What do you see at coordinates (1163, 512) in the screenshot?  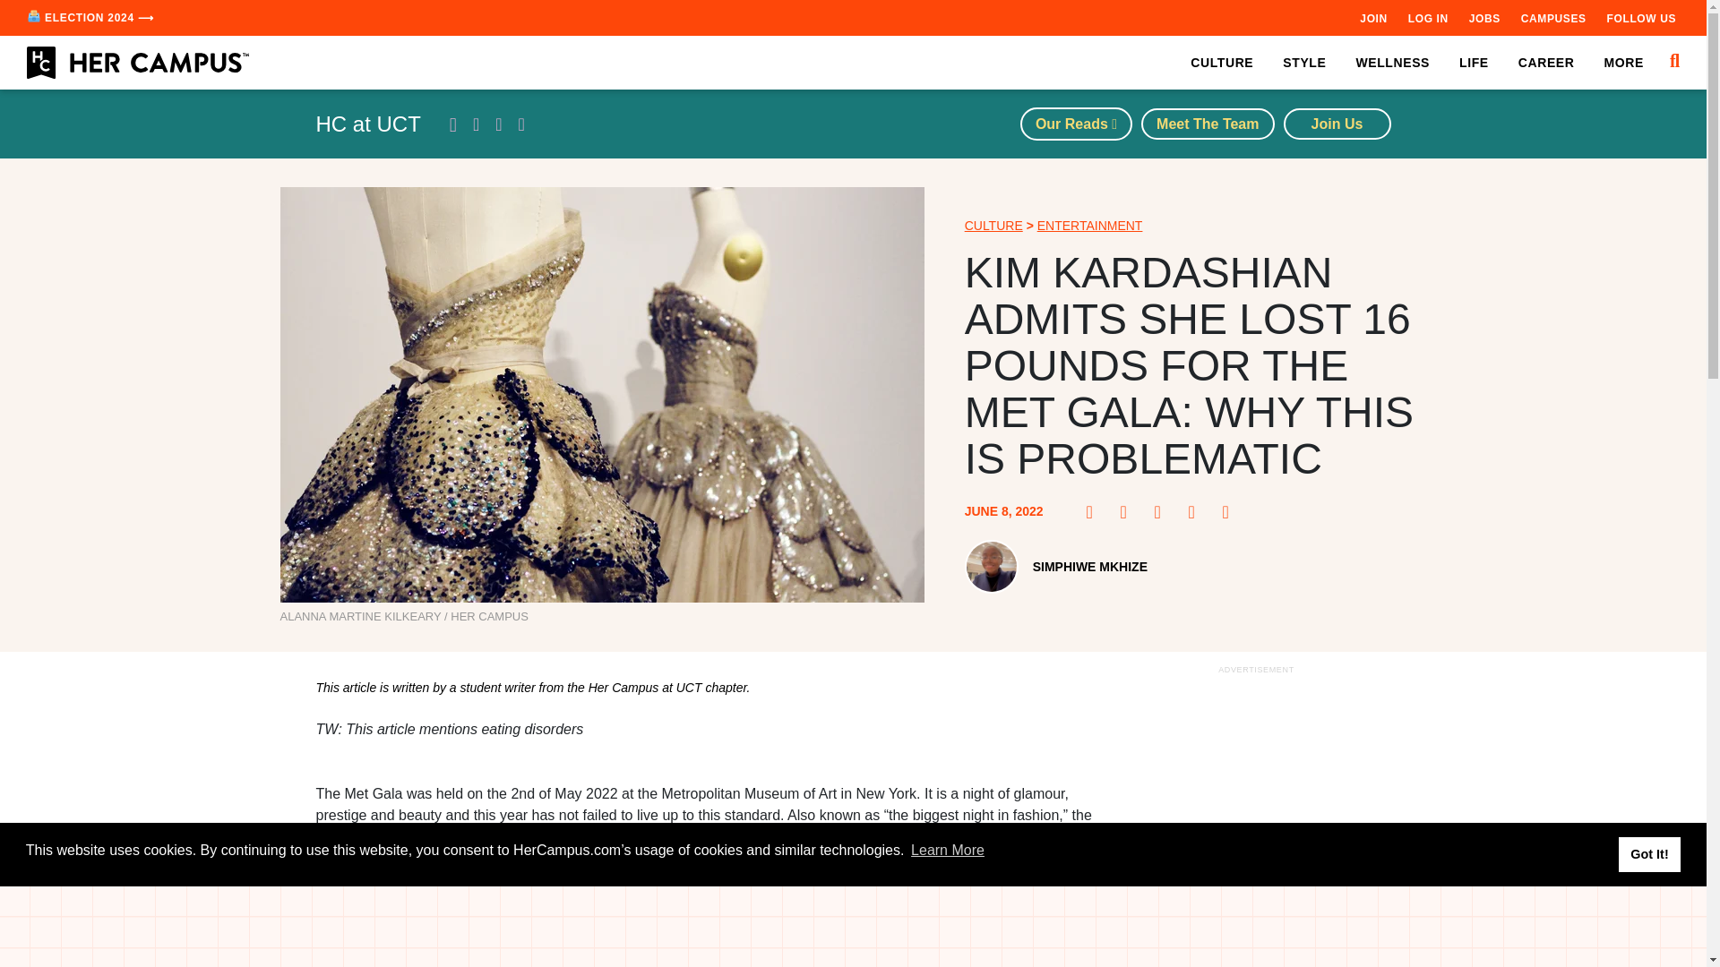 I see `Twitter` at bounding box center [1163, 512].